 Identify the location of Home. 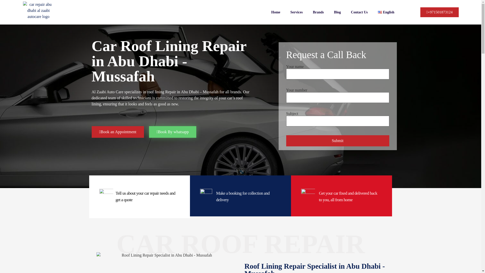
(276, 12).